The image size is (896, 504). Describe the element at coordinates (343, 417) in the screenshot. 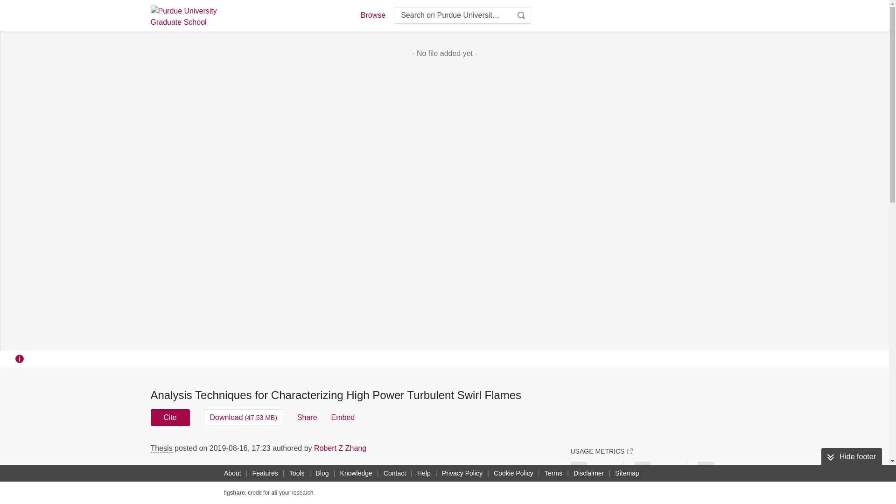

I see `Embed` at that location.